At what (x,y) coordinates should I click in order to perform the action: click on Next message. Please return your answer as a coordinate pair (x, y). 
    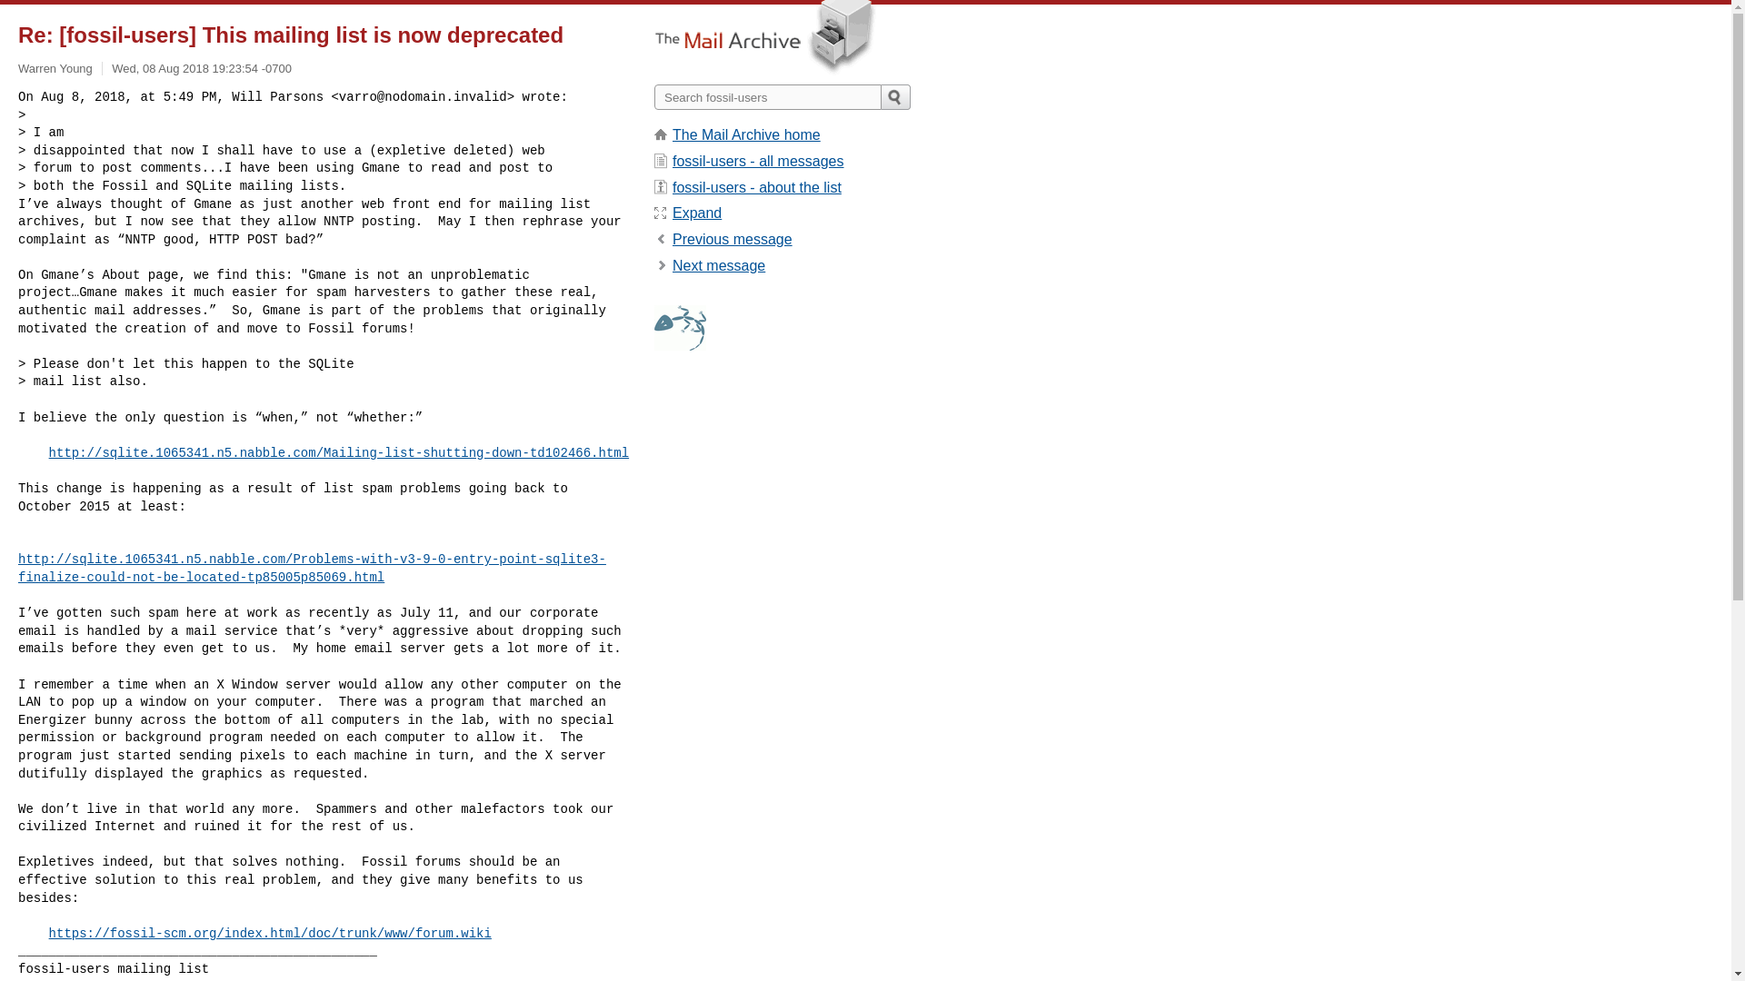
    Looking at the image, I should click on (718, 265).